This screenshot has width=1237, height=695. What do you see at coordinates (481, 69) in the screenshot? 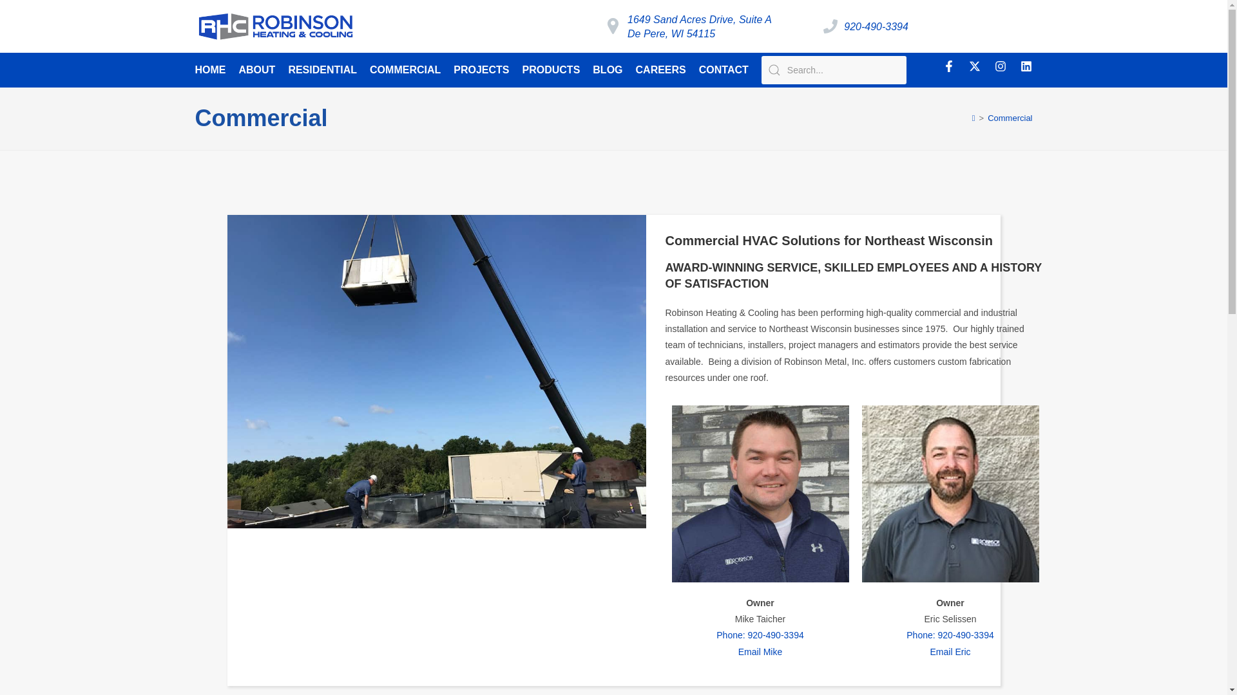
I see `PROJECTS` at bounding box center [481, 69].